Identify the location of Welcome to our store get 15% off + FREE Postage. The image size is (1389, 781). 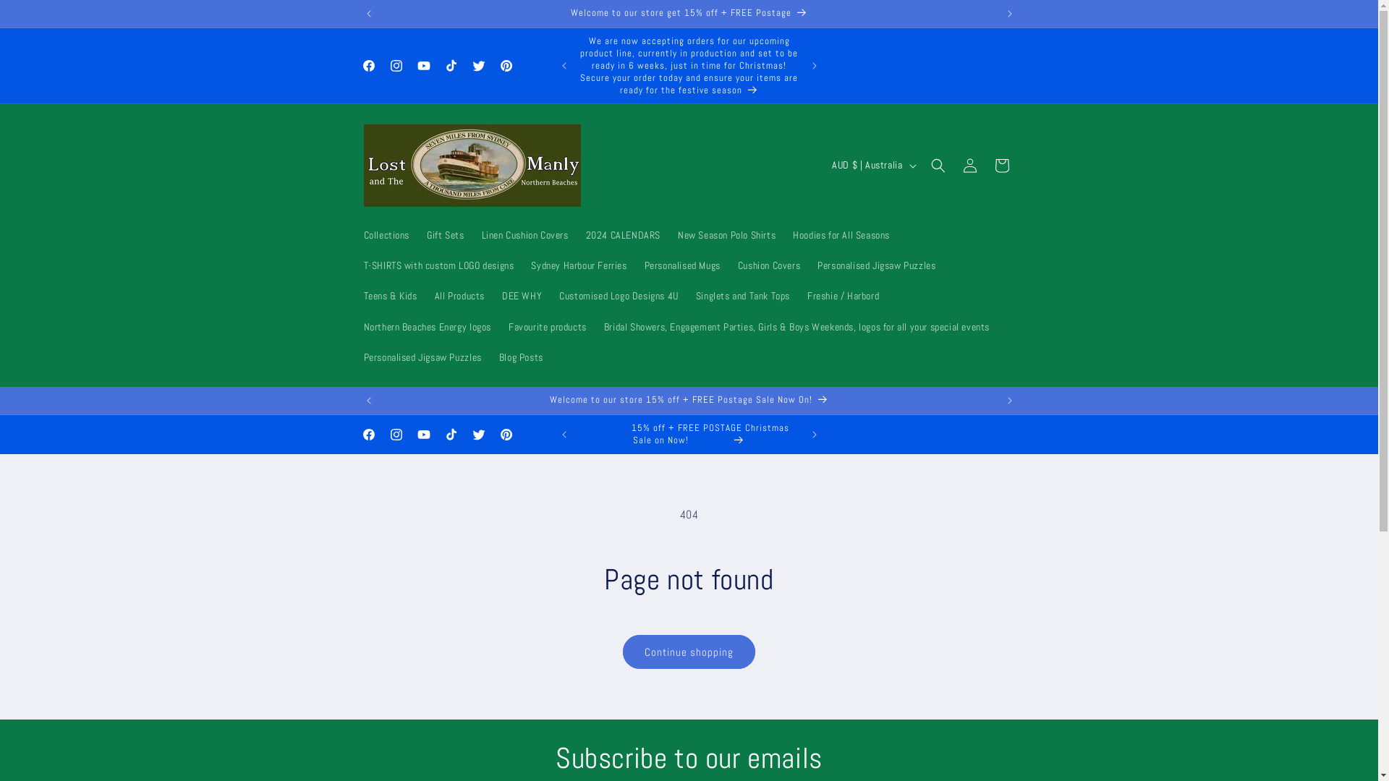
(689, 14).